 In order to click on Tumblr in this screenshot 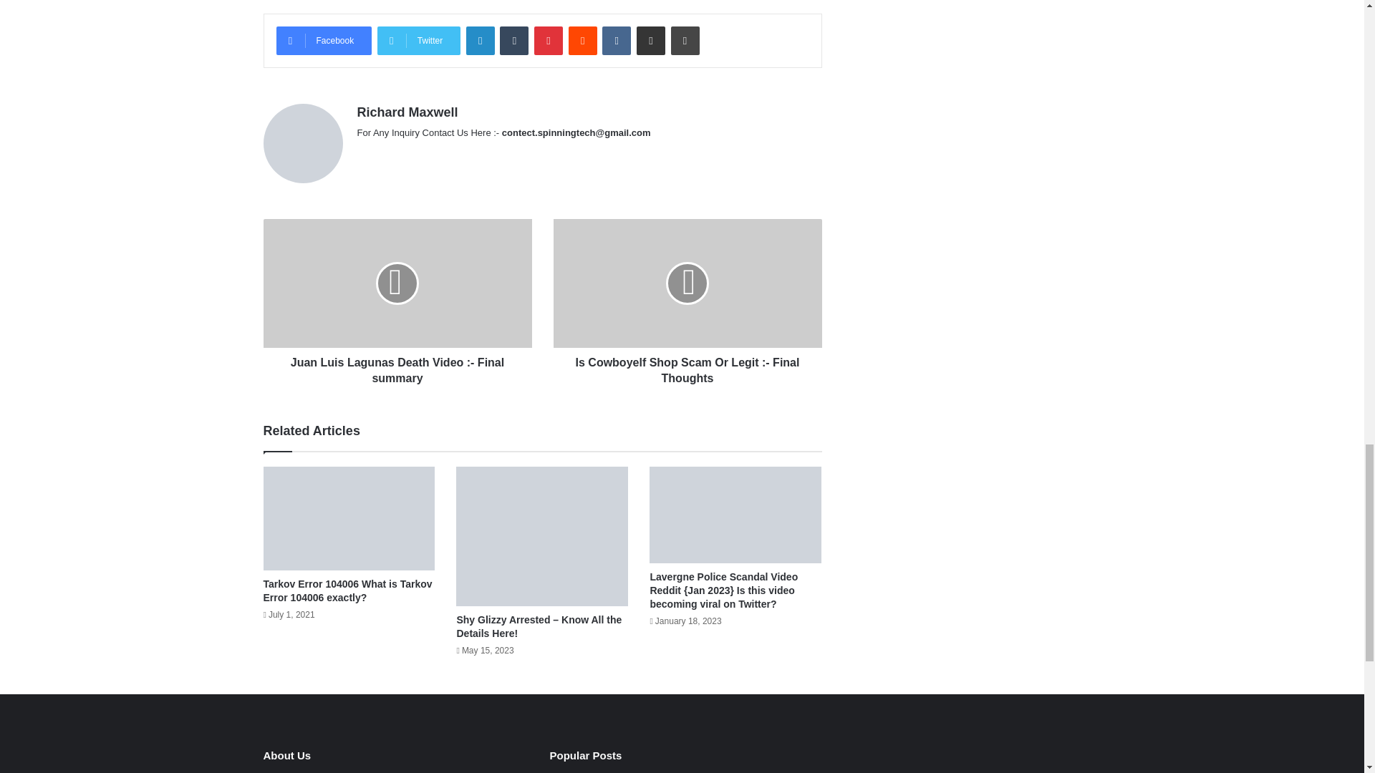, I will do `click(514, 40)`.